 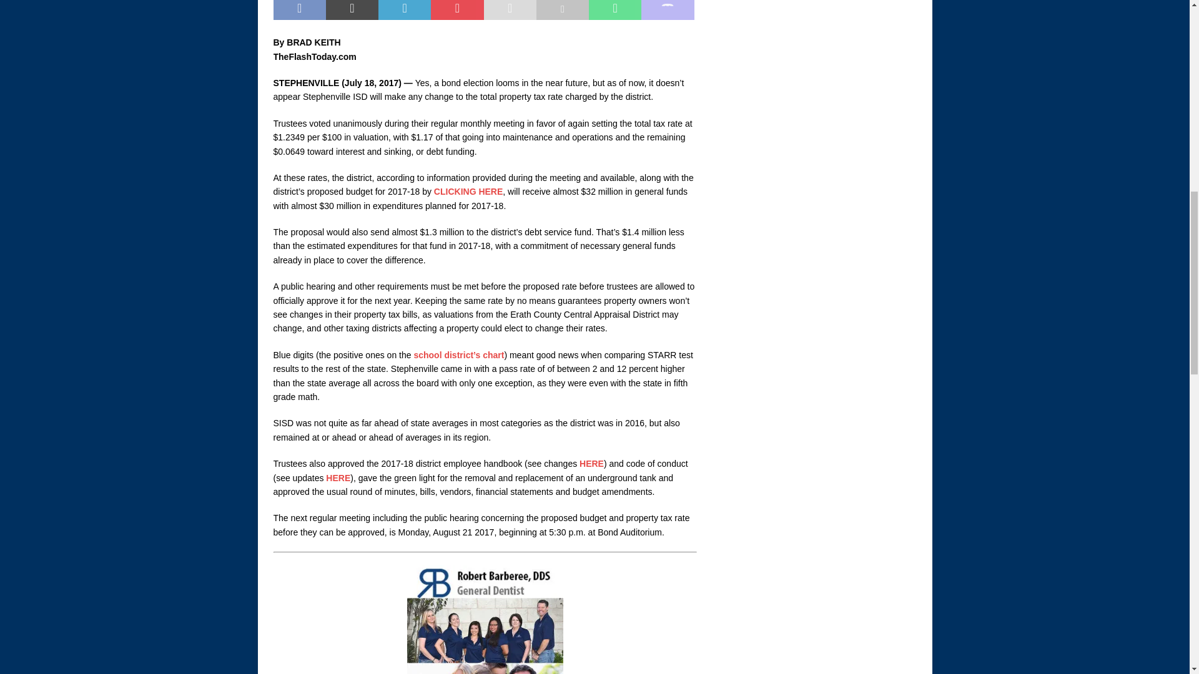 What do you see at coordinates (352, 10) in the screenshot?
I see `Tweet This Post` at bounding box center [352, 10].